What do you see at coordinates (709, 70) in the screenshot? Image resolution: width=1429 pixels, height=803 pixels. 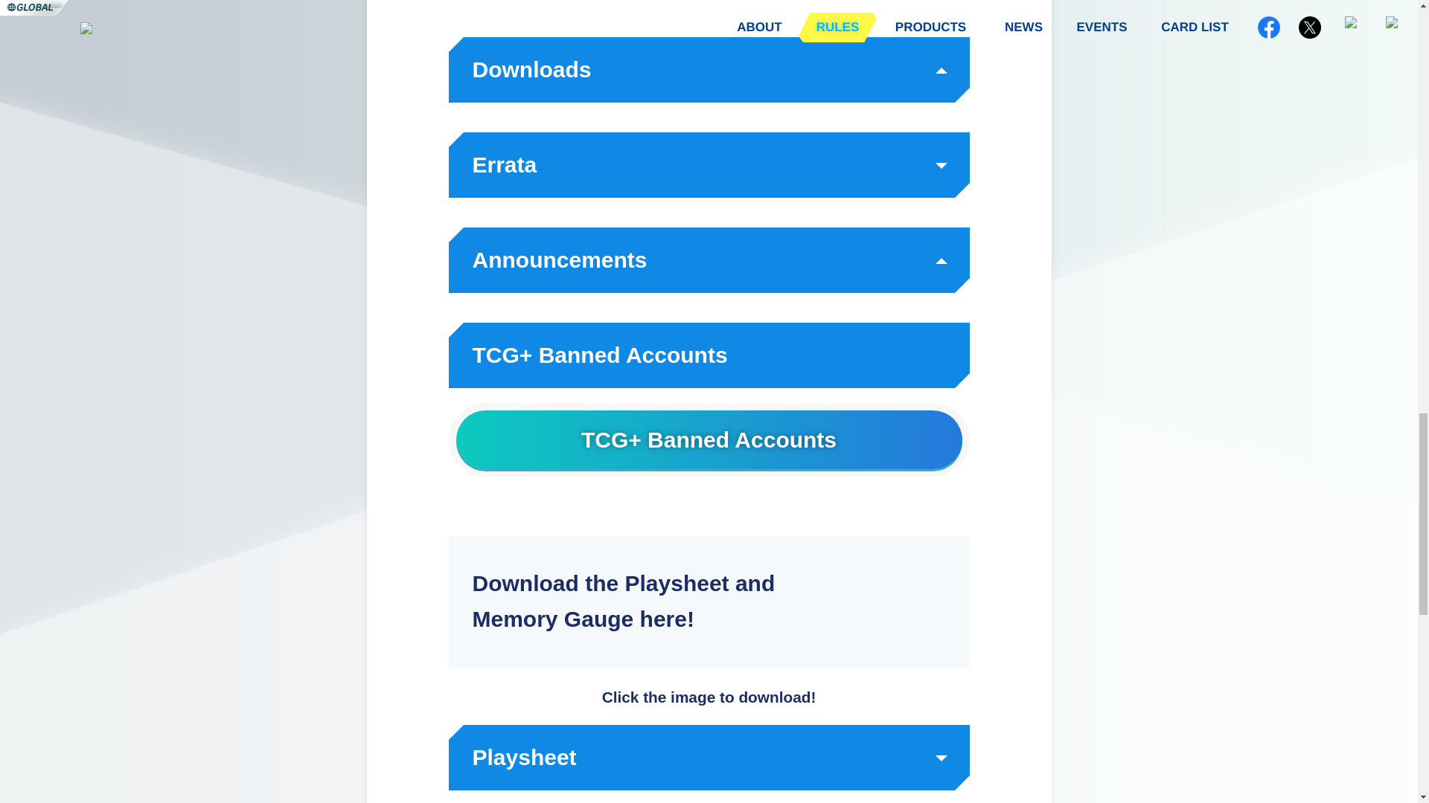 I see `Downloads` at bounding box center [709, 70].